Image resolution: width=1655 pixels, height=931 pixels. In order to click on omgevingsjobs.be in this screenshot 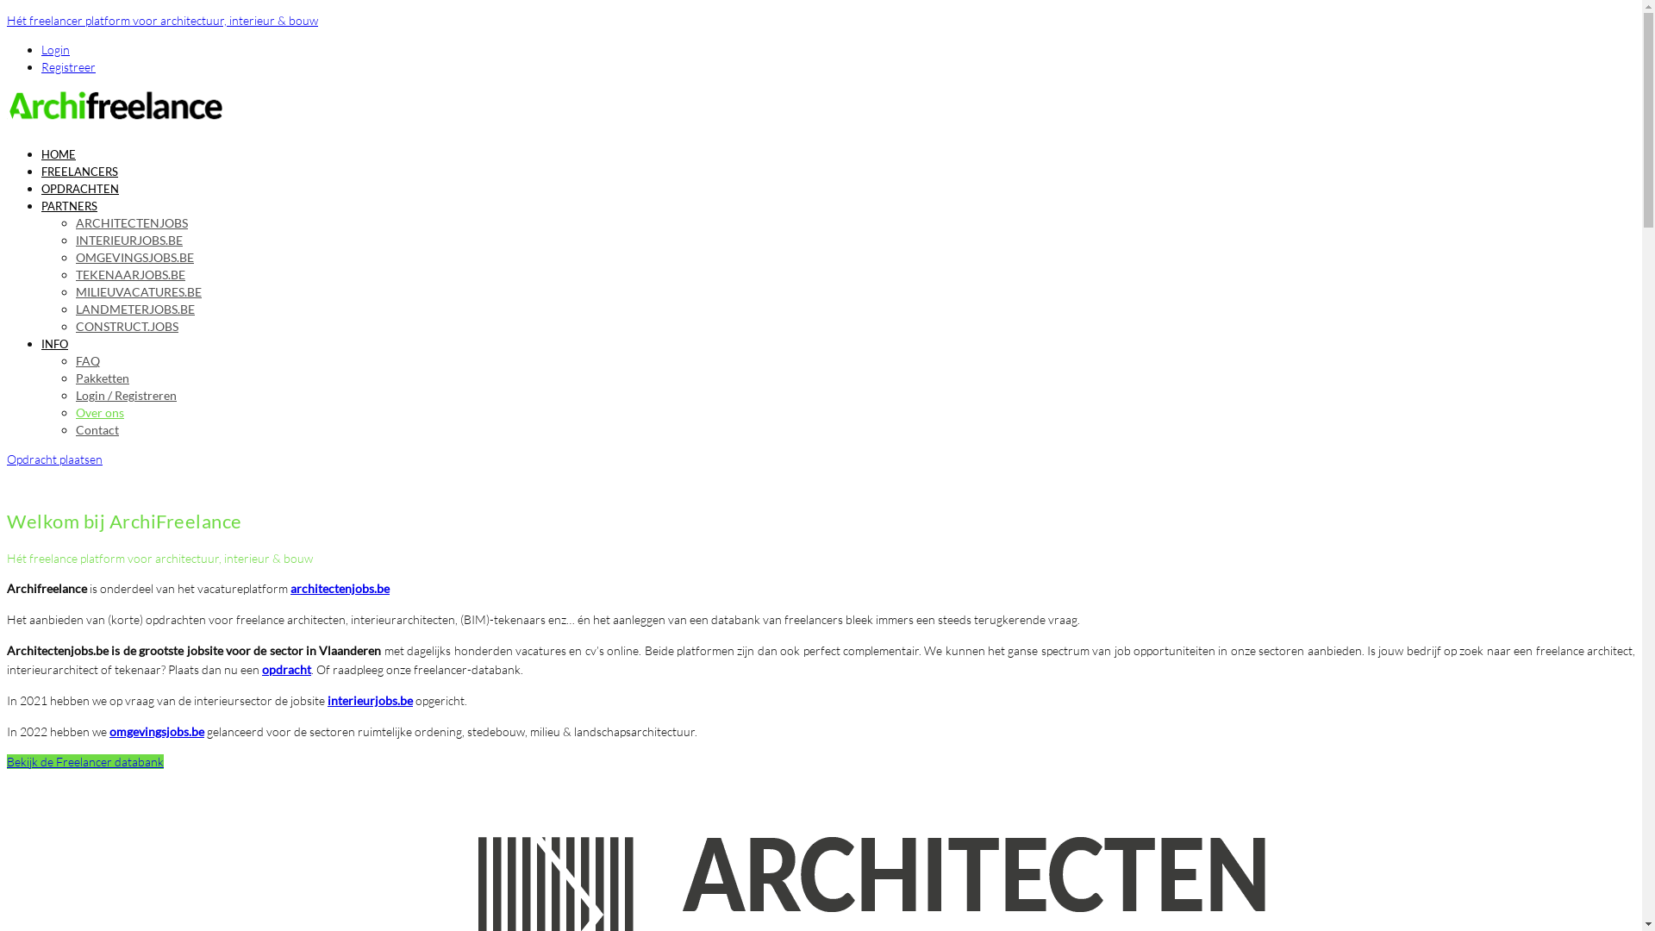, I will do `click(157, 731)`.